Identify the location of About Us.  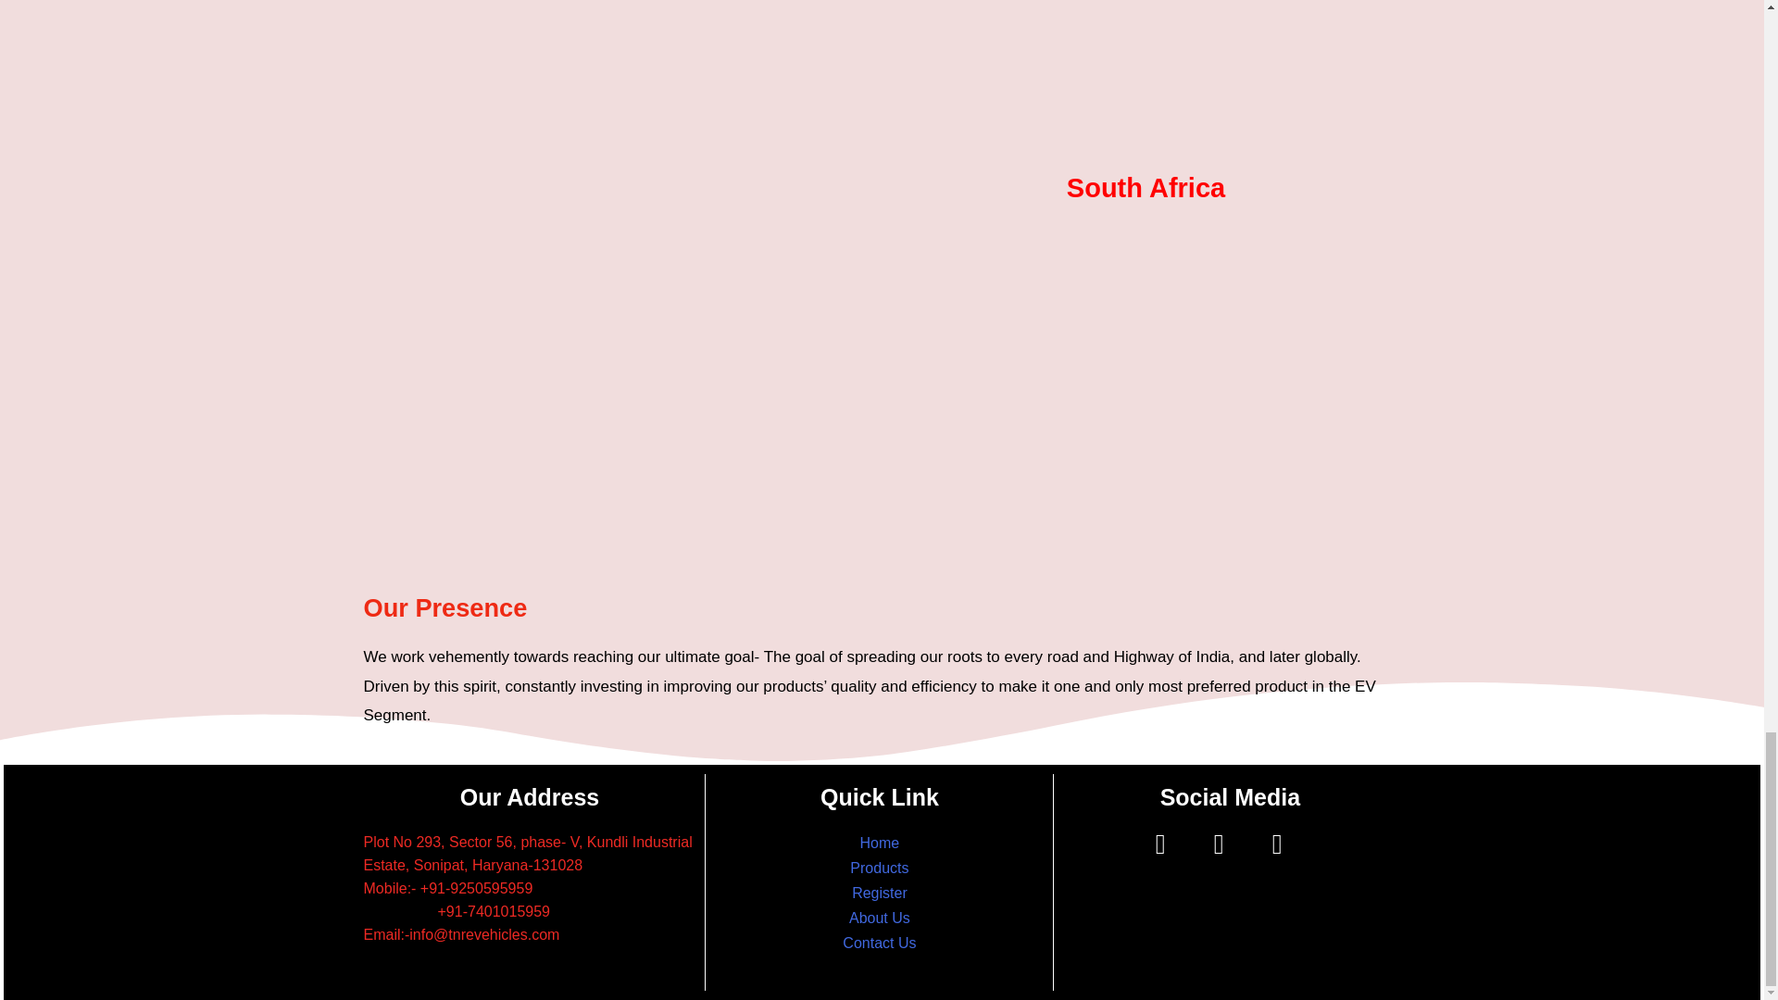
(880, 918).